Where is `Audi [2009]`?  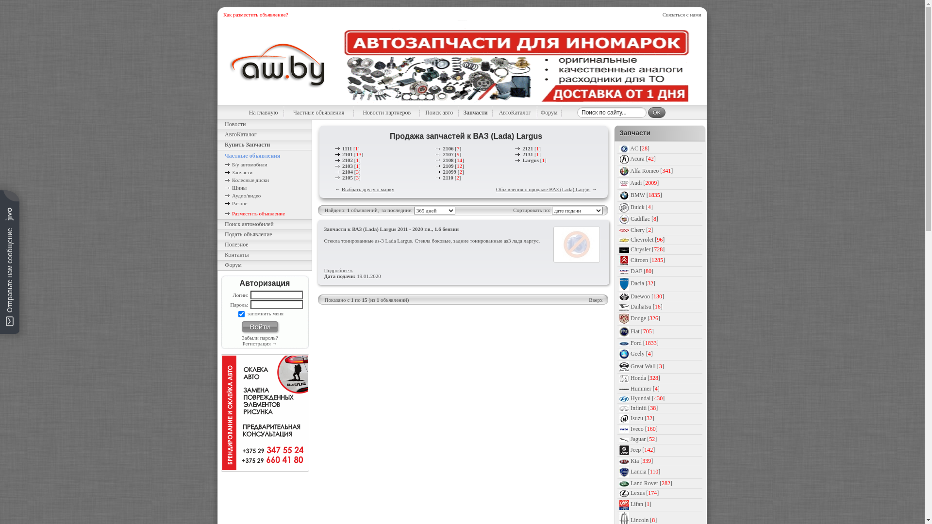 Audi [2009] is located at coordinates (645, 183).